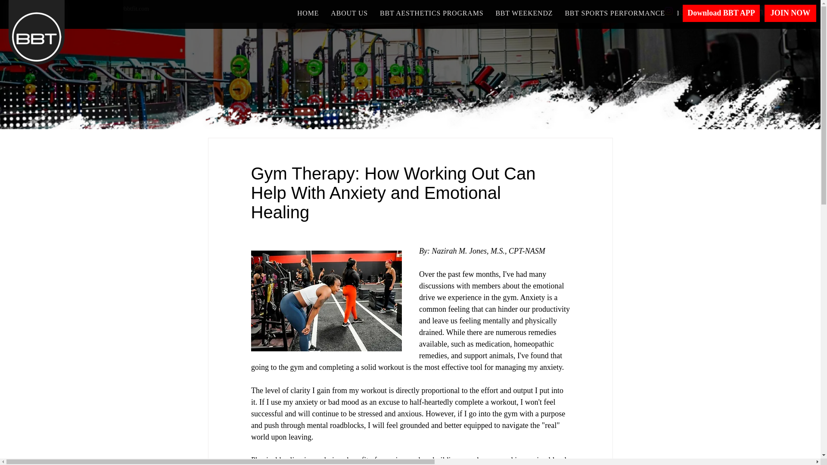 This screenshot has width=827, height=465. What do you see at coordinates (308, 13) in the screenshot?
I see `HOME` at bounding box center [308, 13].